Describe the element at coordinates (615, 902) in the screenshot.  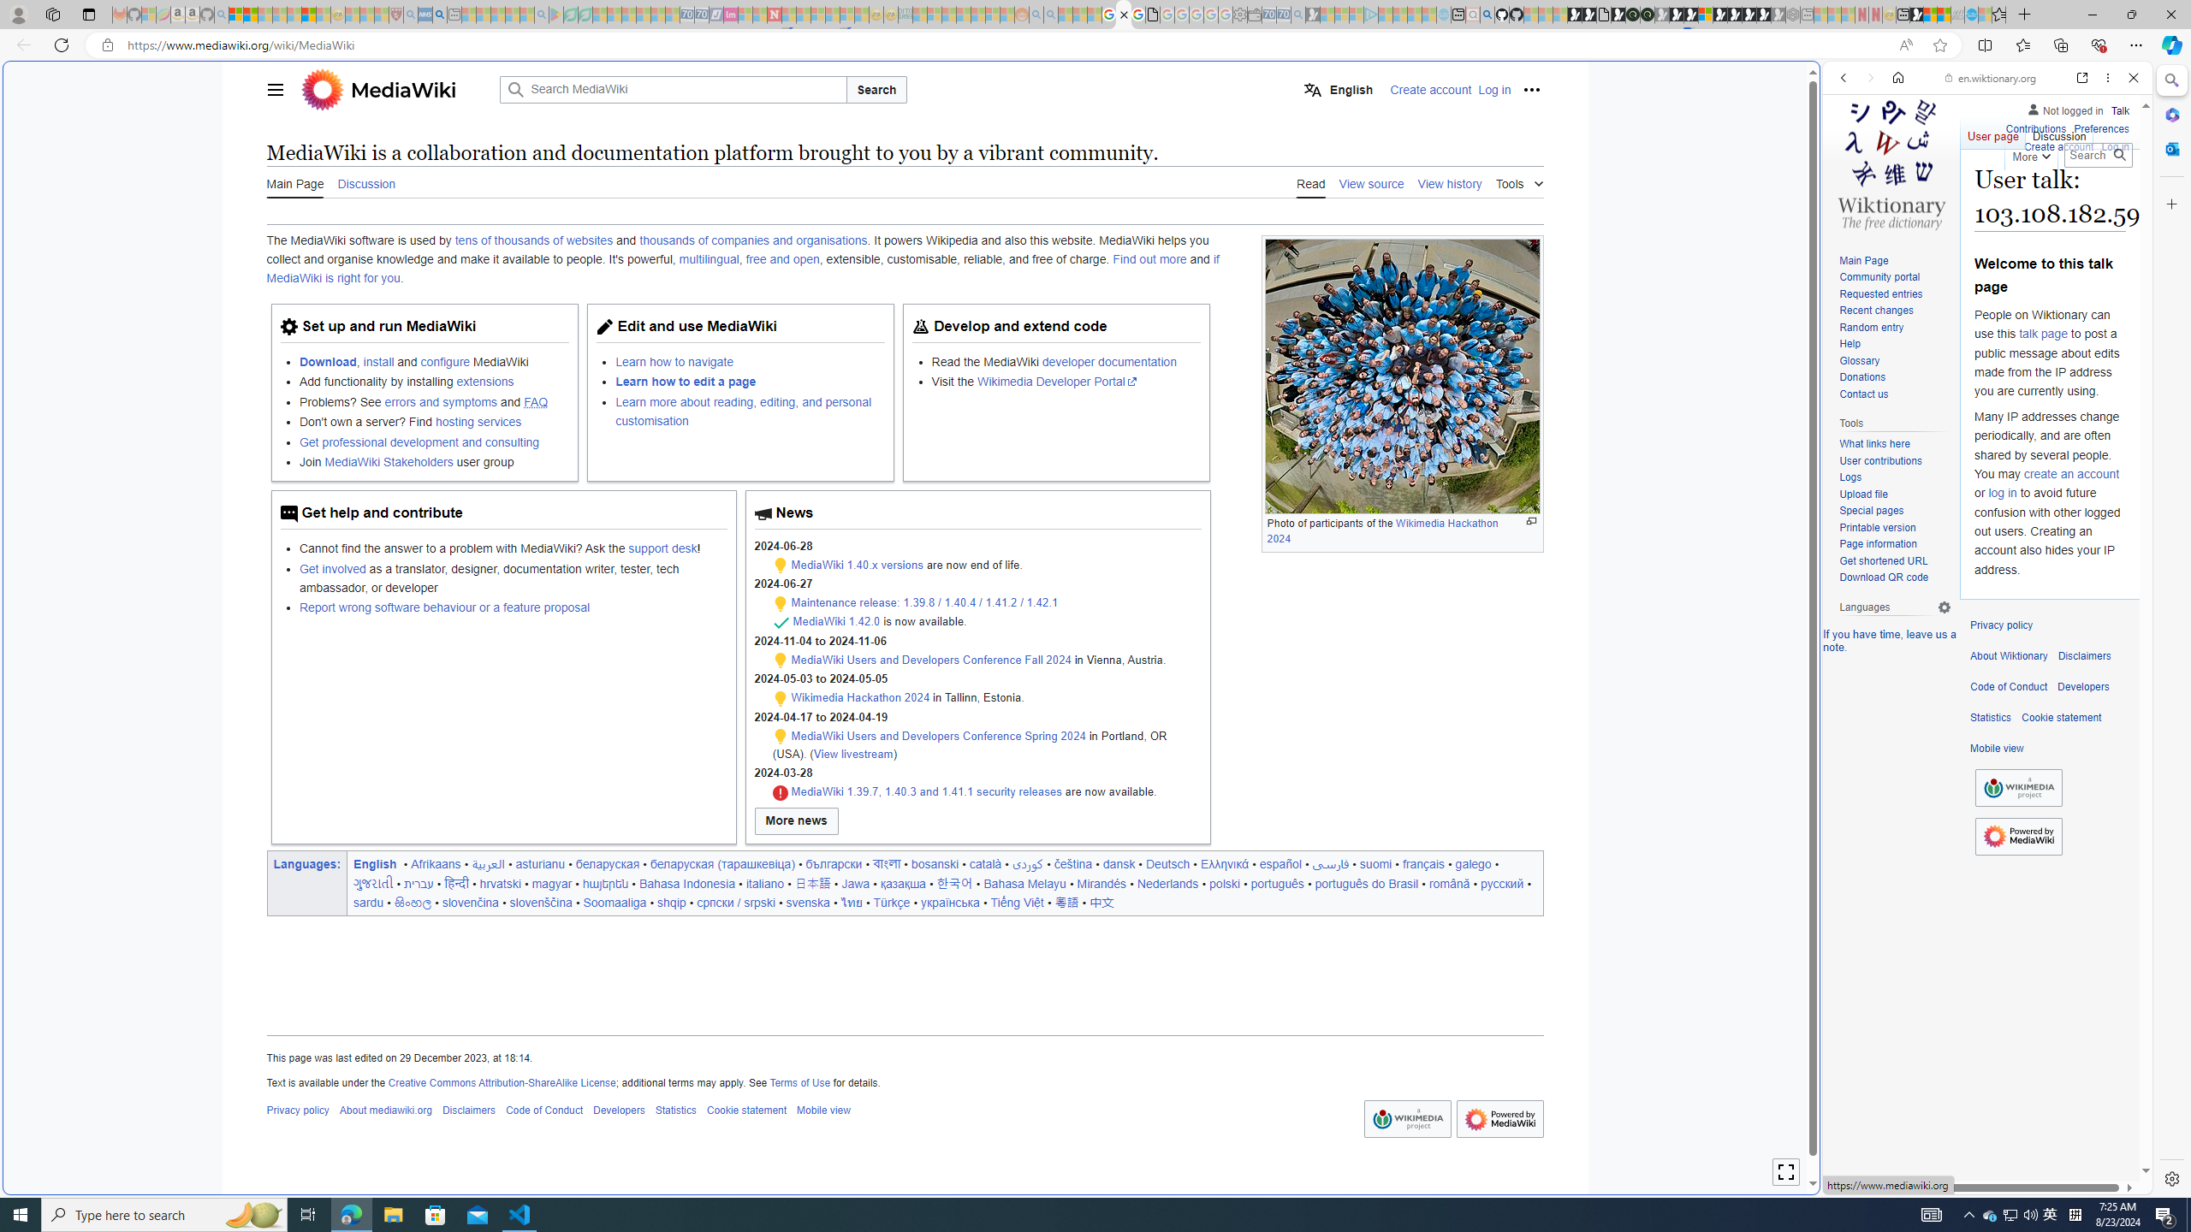
I see `Soomaaliga` at that location.